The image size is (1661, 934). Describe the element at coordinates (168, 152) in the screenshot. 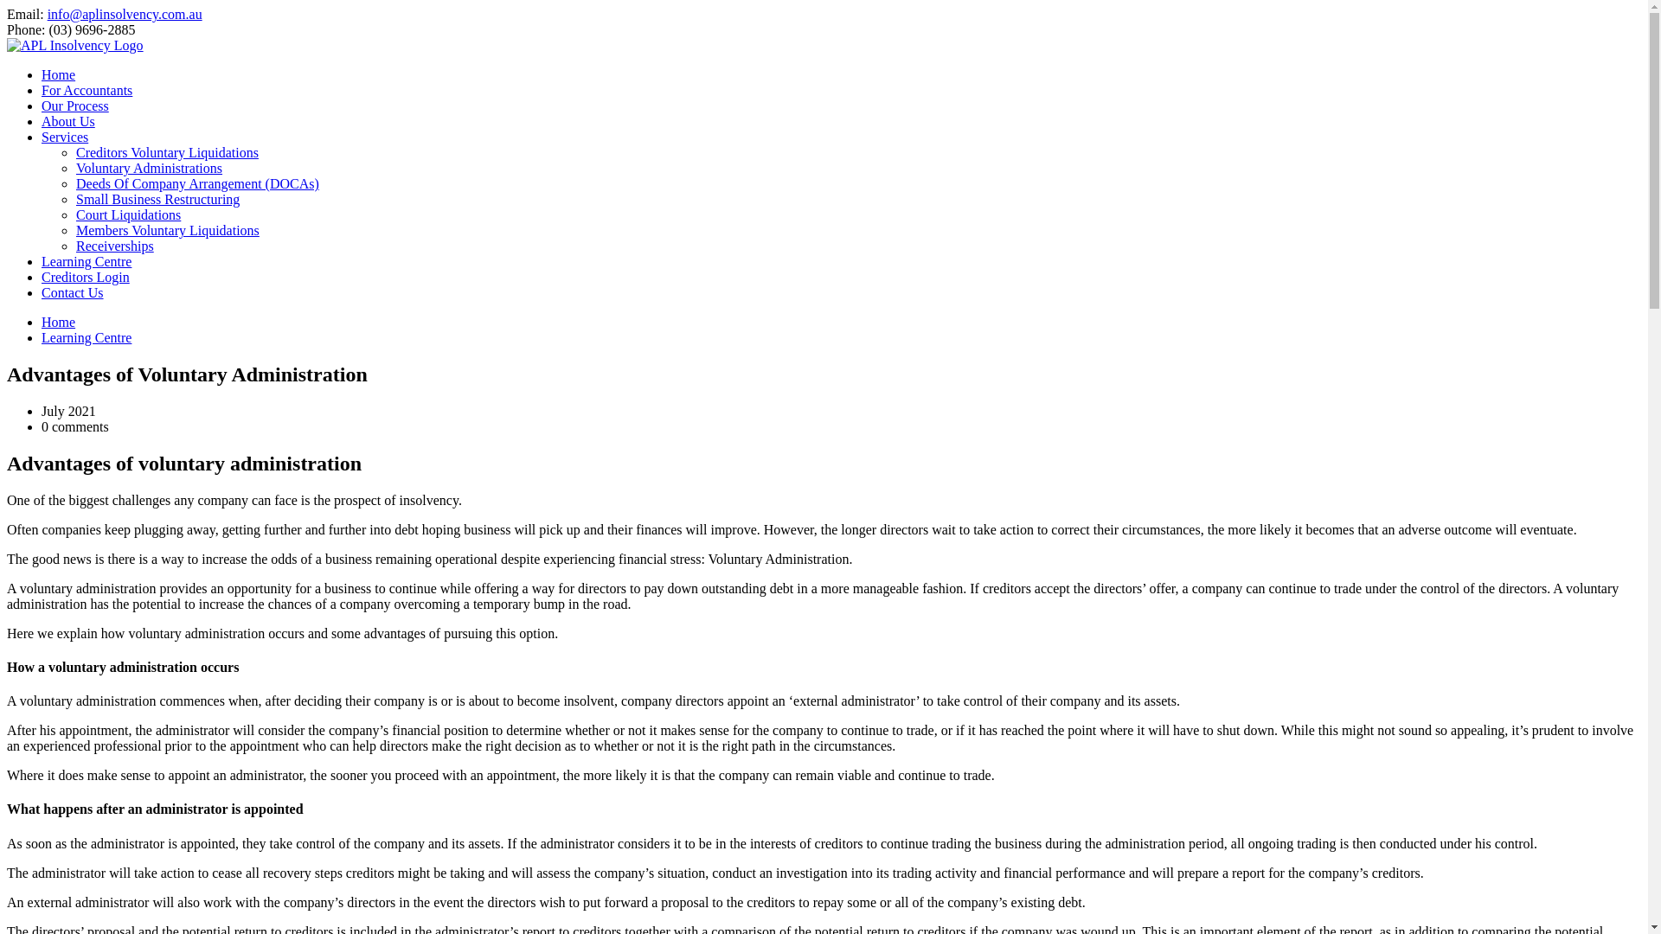

I see `Creditors Voluntary Liquidations` at that location.